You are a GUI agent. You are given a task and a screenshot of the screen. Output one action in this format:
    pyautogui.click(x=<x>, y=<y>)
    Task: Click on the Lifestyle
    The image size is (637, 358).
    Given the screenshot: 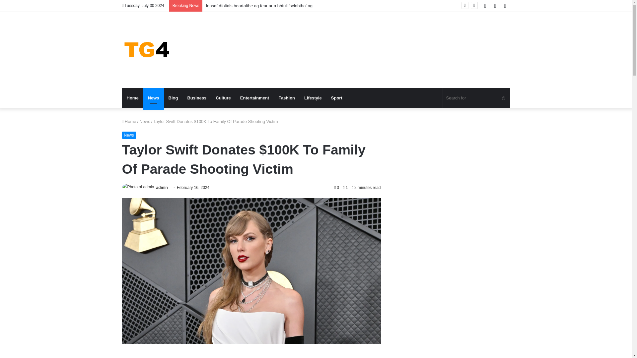 What is the action you would take?
    pyautogui.click(x=313, y=98)
    